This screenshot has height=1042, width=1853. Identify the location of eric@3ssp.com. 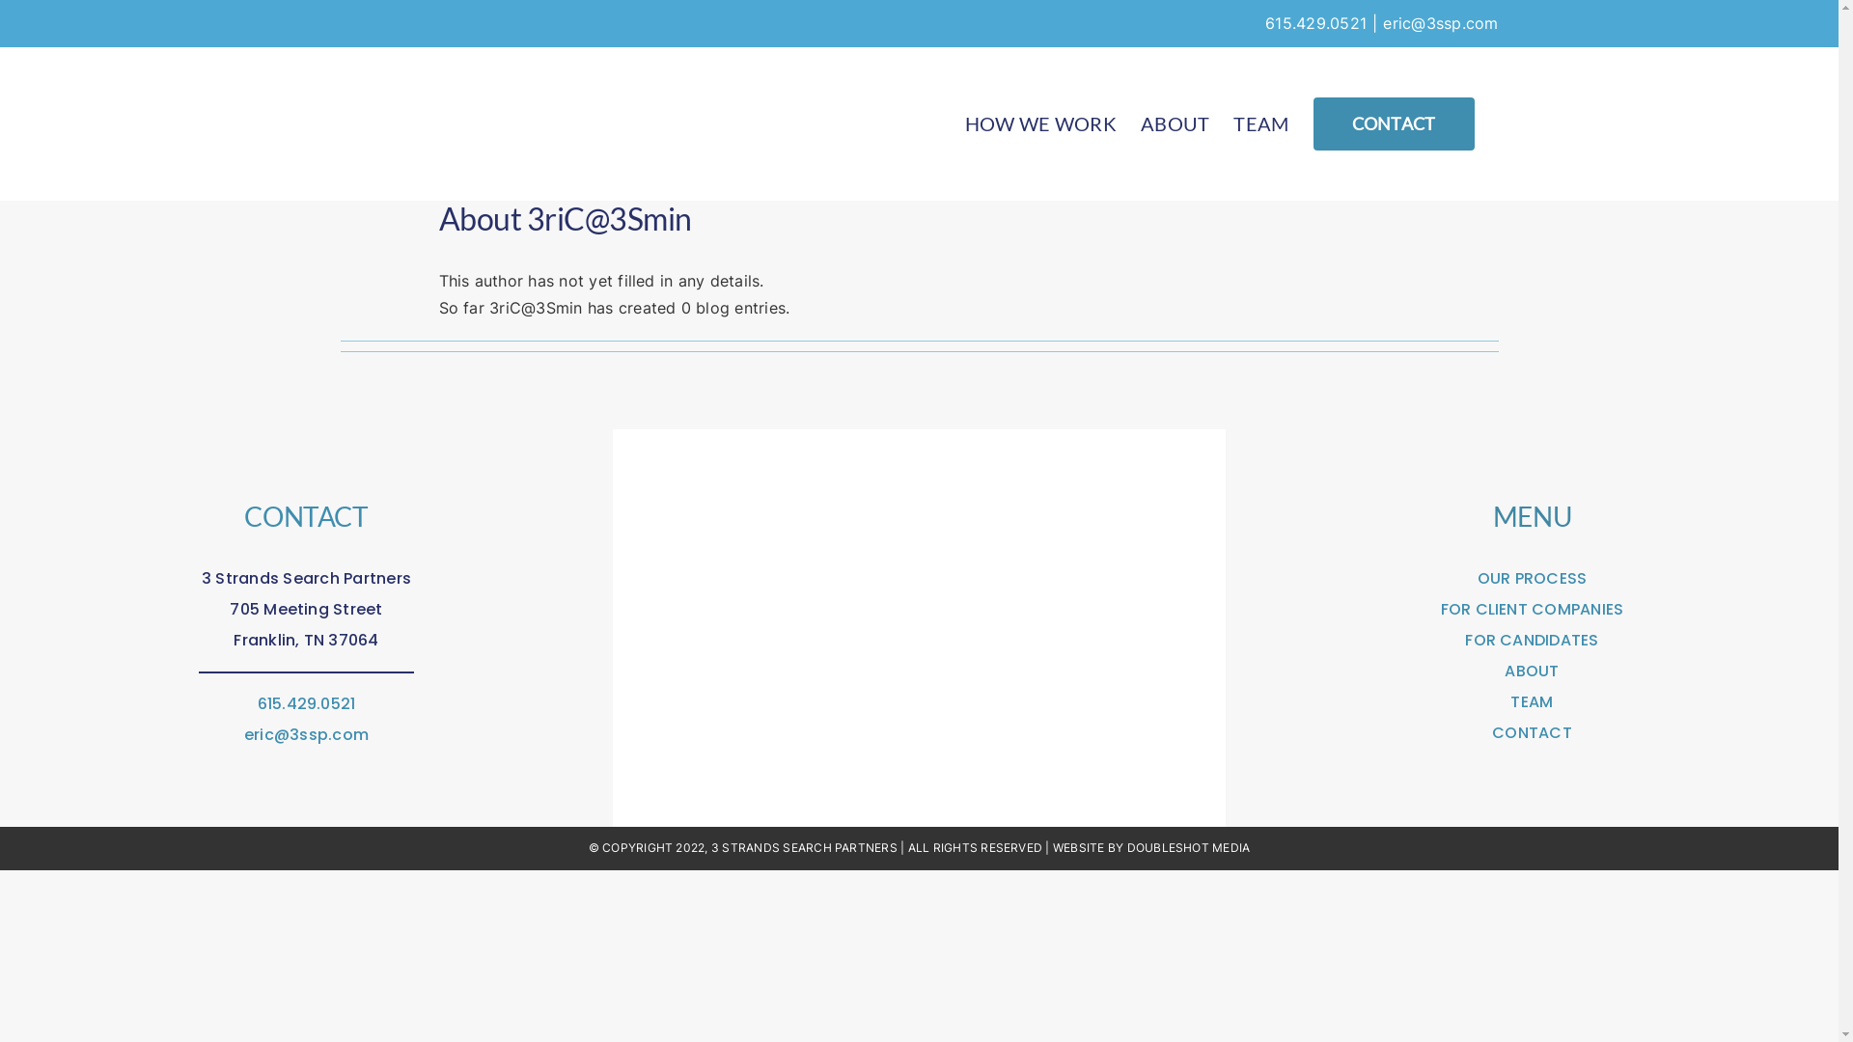
(307, 735).